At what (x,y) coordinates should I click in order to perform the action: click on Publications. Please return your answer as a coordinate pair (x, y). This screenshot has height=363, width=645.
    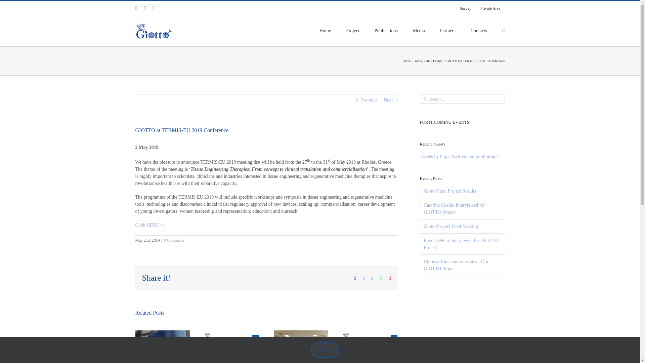
    Looking at the image, I should click on (386, 30).